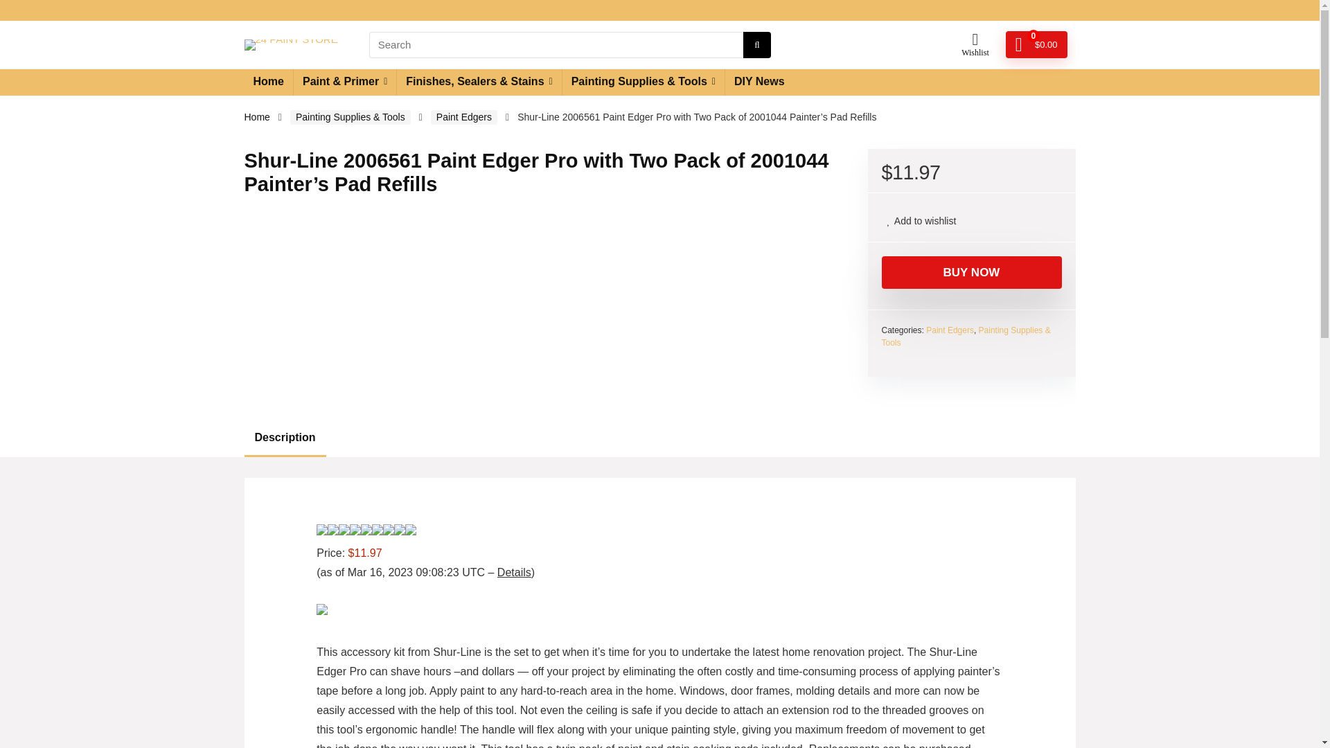 Image resolution: width=1330 pixels, height=748 pixels. I want to click on DIY News, so click(759, 82).